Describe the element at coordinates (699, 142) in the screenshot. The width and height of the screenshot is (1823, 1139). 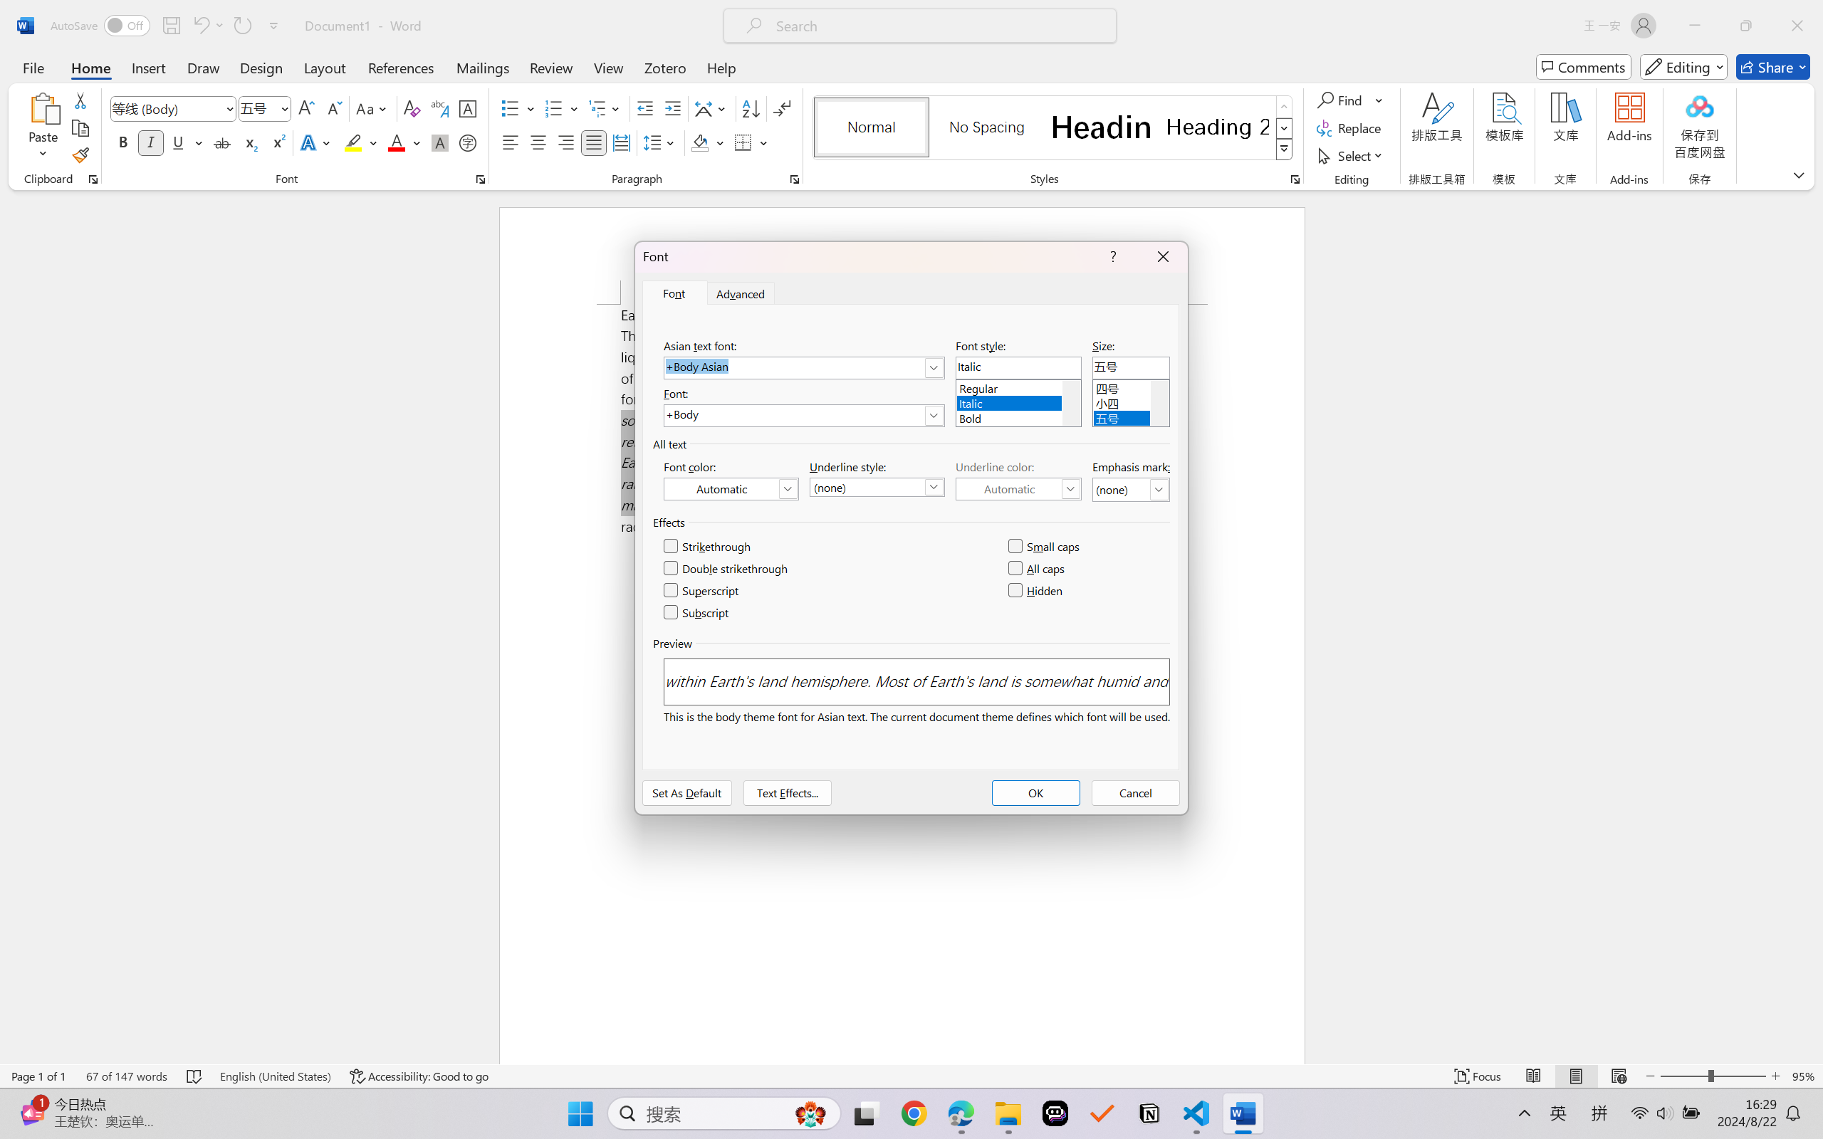
I see `Shading RGB(0, 0, 0)` at that location.